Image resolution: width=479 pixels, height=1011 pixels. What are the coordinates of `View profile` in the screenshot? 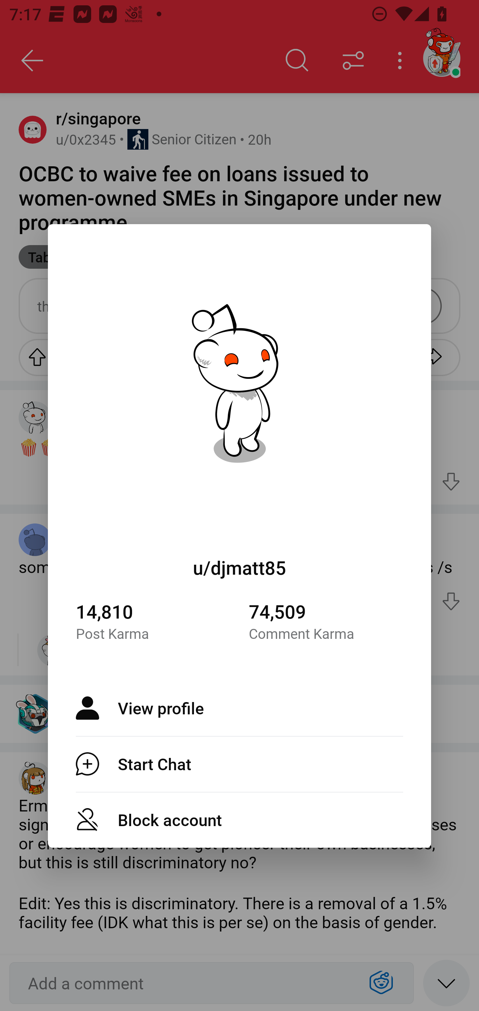 It's located at (239, 708).